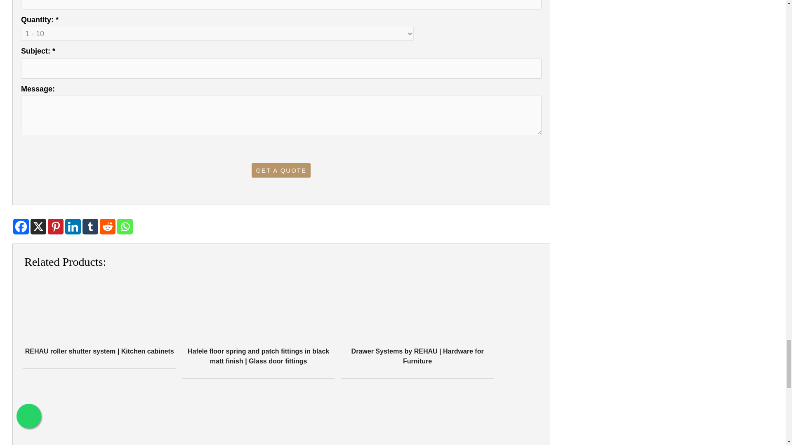 Image resolution: width=792 pixels, height=445 pixels. Describe the element at coordinates (90, 227) in the screenshot. I see `Tumblr` at that location.